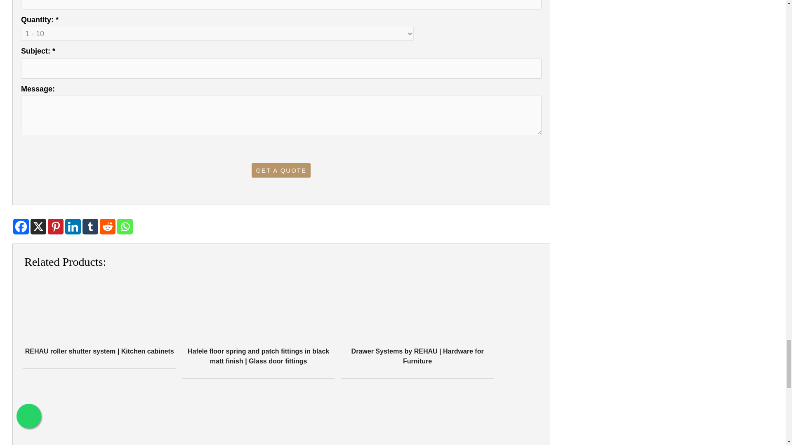 Image resolution: width=792 pixels, height=445 pixels. Describe the element at coordinates (90, 227) in the screenshot. I see `Tumblr` at that location.